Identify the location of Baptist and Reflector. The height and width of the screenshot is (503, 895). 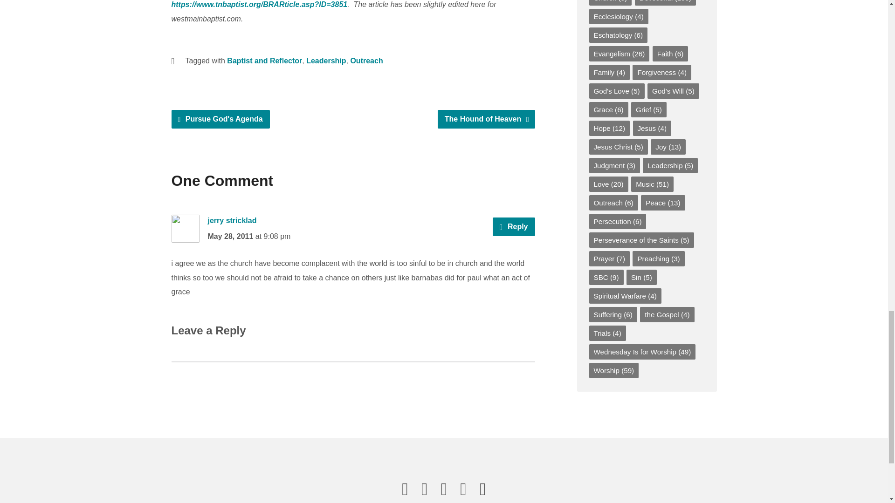
(265, 61).